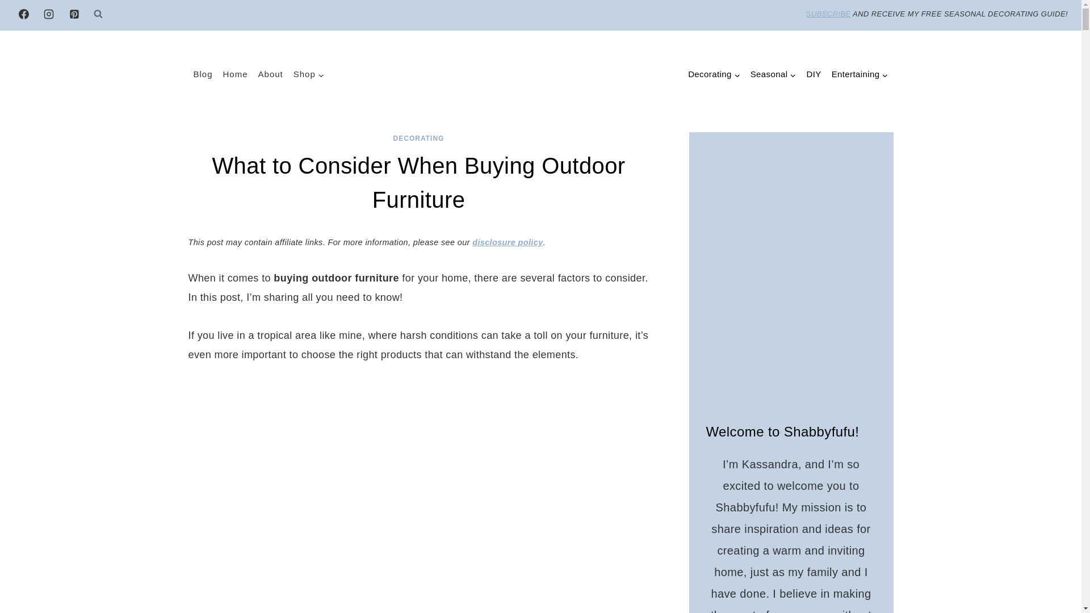 This screenshot has width=1090, height=613. What do you see at coordinates (773, 75) in the screenshot?
I see `Seasonal` at bounding box center [773, 75].